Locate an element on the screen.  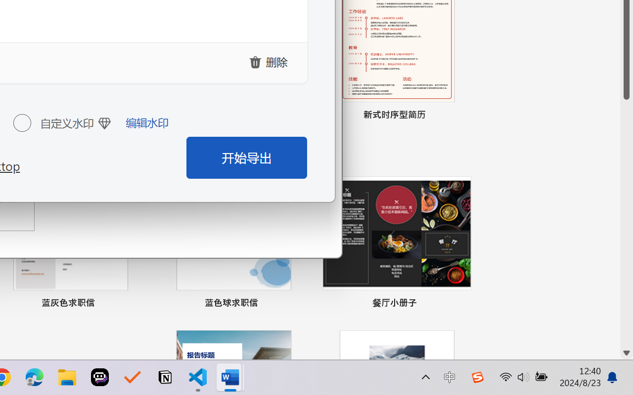
Line down is located at coordinates (627, 353).